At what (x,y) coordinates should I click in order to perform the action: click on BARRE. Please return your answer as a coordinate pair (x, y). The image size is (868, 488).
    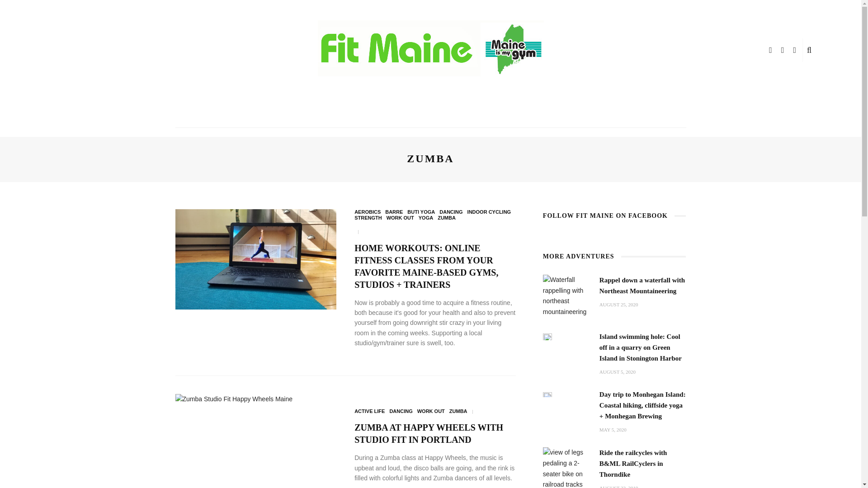
    Looking at the image, I should click on (394, 212).